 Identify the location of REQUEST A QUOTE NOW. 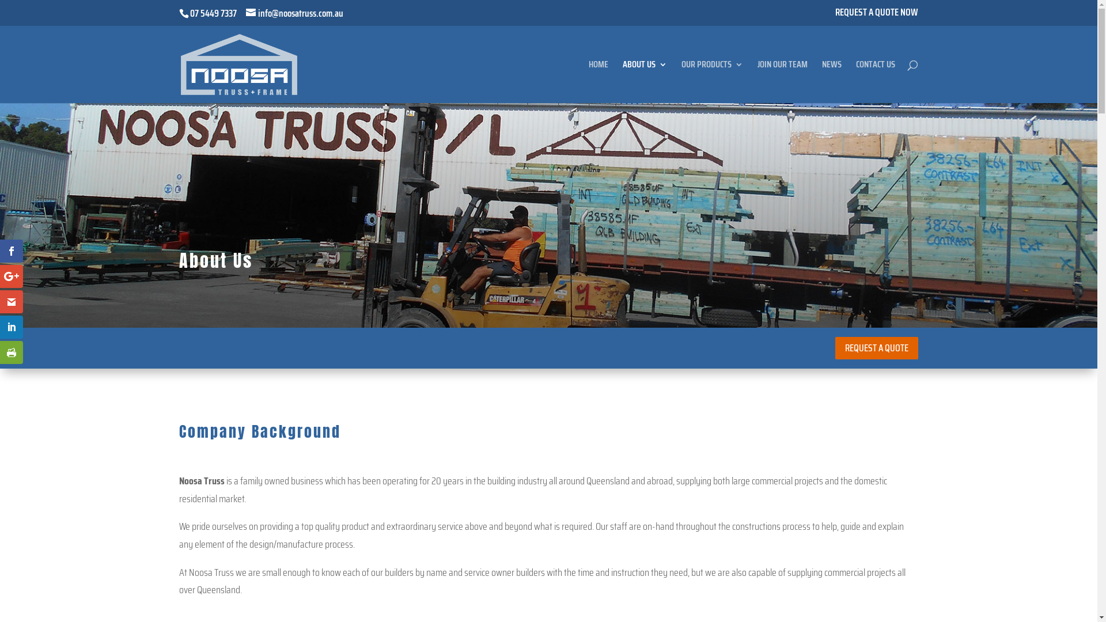
(877, 16).